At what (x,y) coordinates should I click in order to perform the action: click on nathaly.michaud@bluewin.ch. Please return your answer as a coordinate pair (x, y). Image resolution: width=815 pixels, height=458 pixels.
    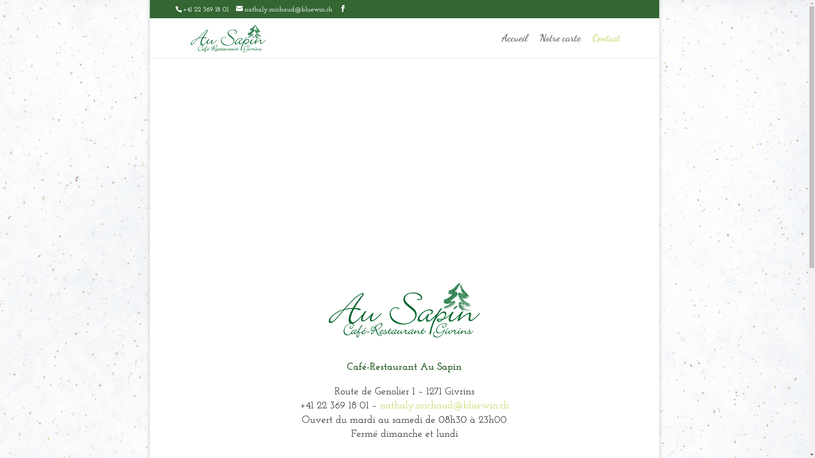
    Looking at the image, I should click on (284, 10).